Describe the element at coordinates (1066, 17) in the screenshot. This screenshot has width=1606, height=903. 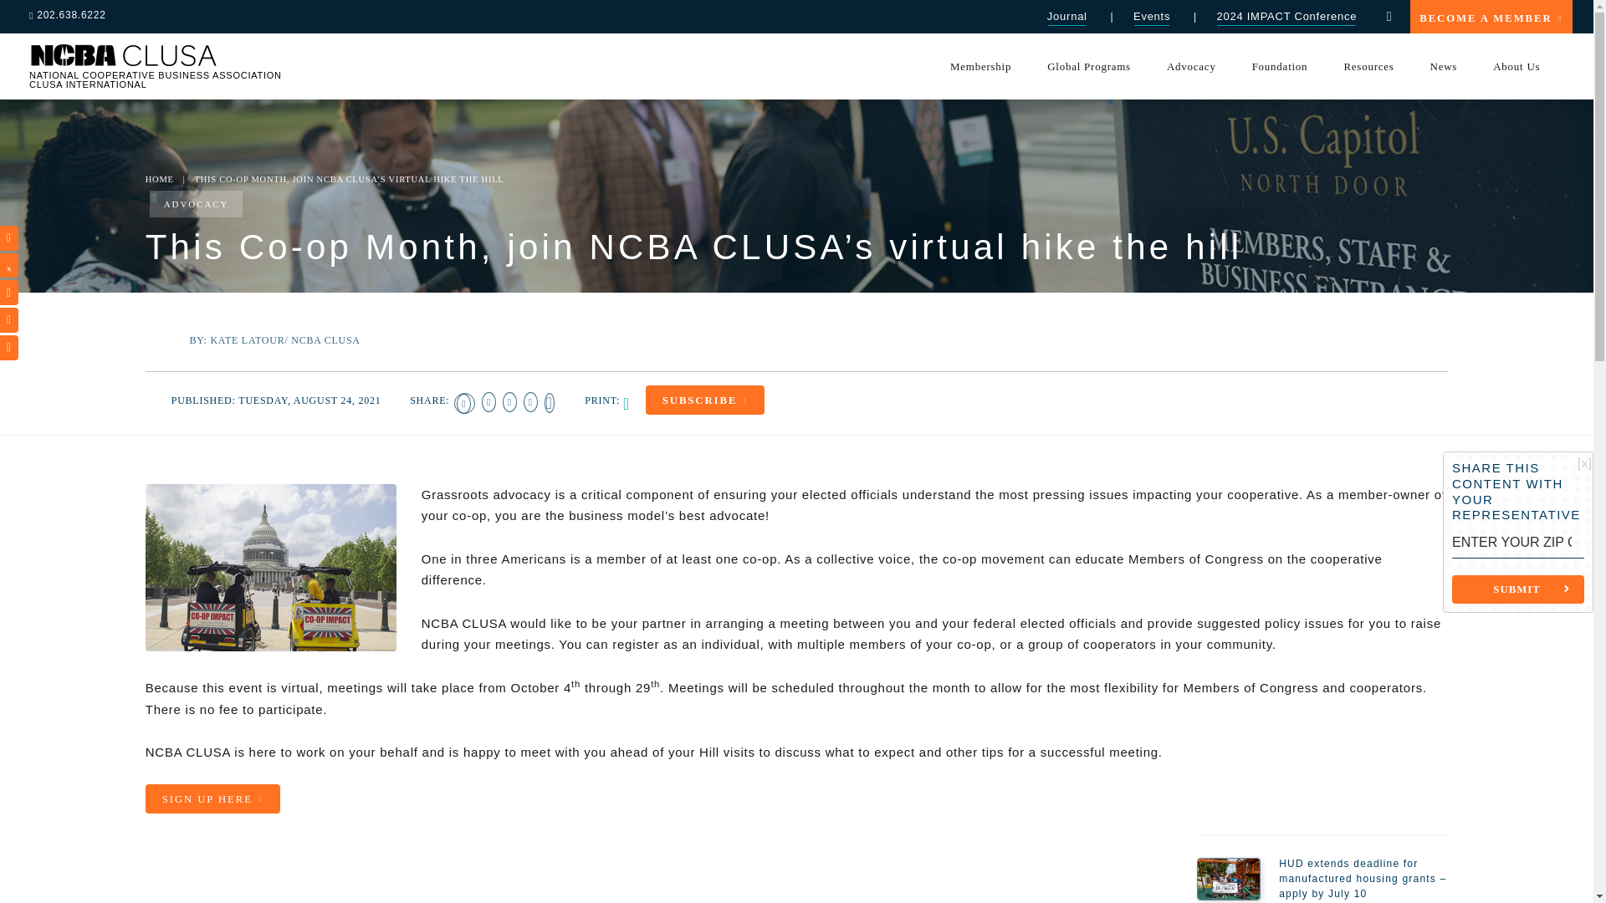
I see `Journal` at that location.